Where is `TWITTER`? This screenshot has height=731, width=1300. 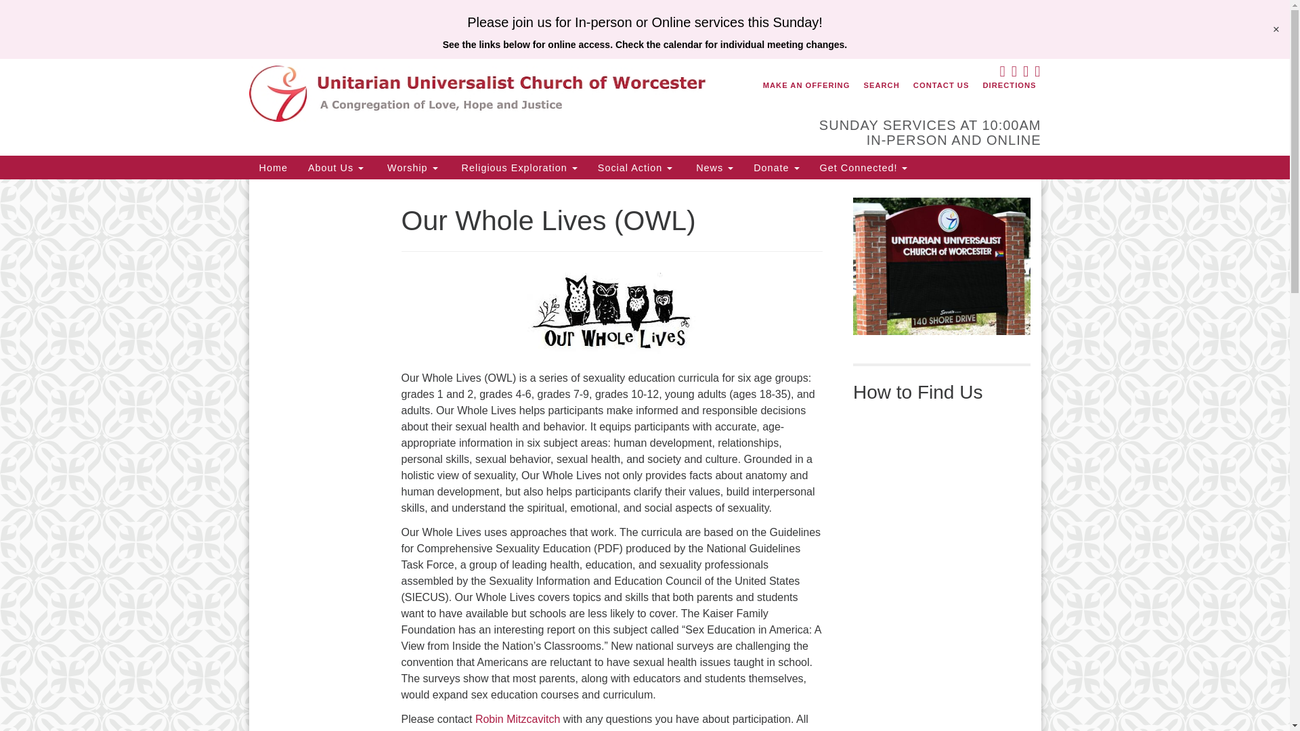 TWITTER is located at coordinates (1013, 73).